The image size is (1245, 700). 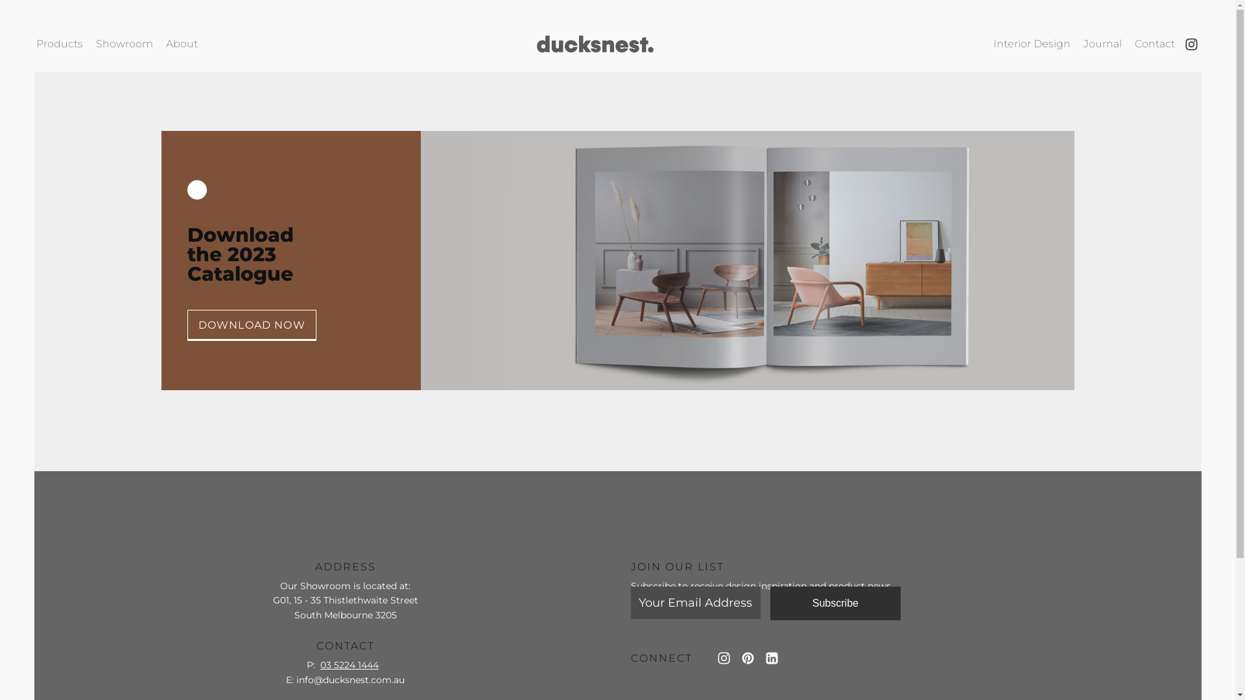 I want to click on Journal, so click(x=1102, y=44).